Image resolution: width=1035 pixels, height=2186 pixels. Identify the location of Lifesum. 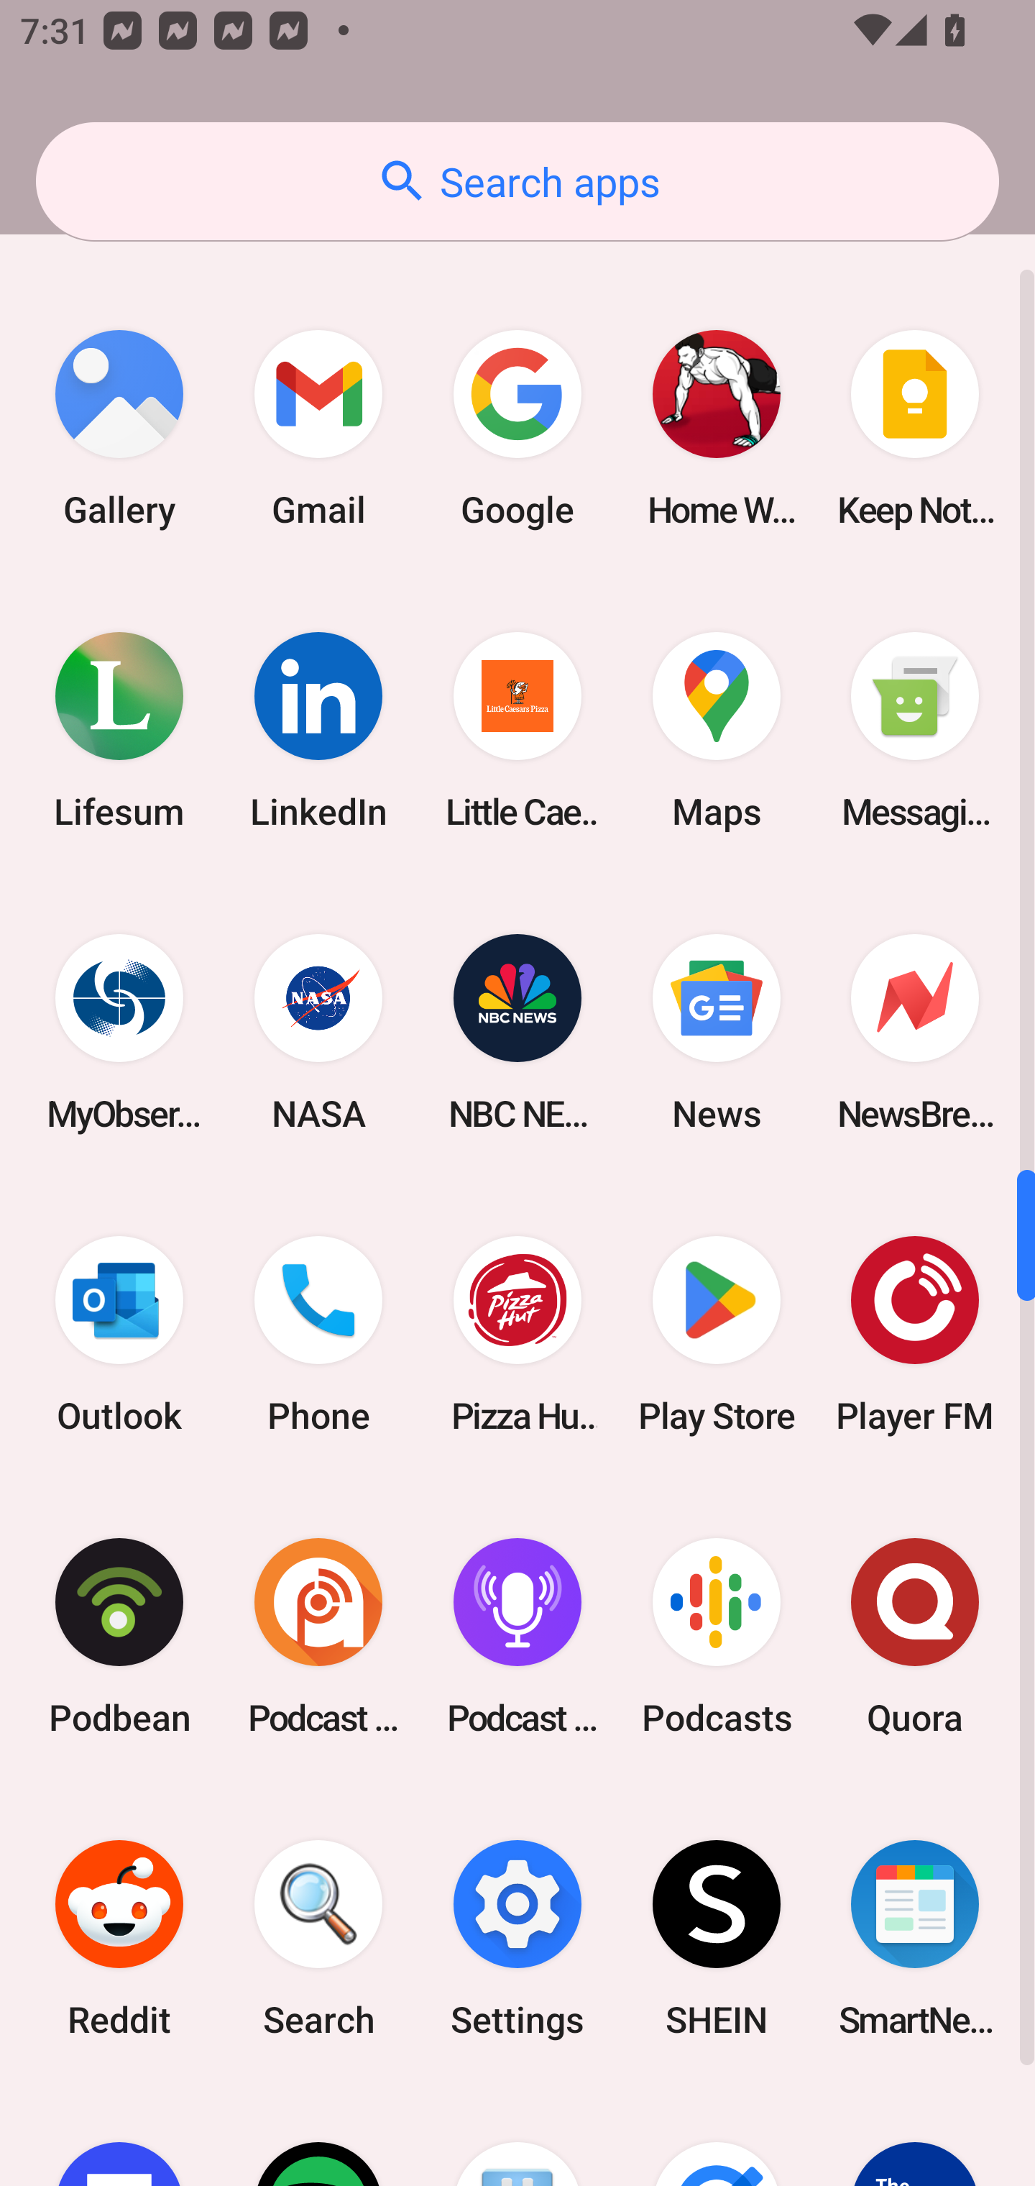
(119, 730).